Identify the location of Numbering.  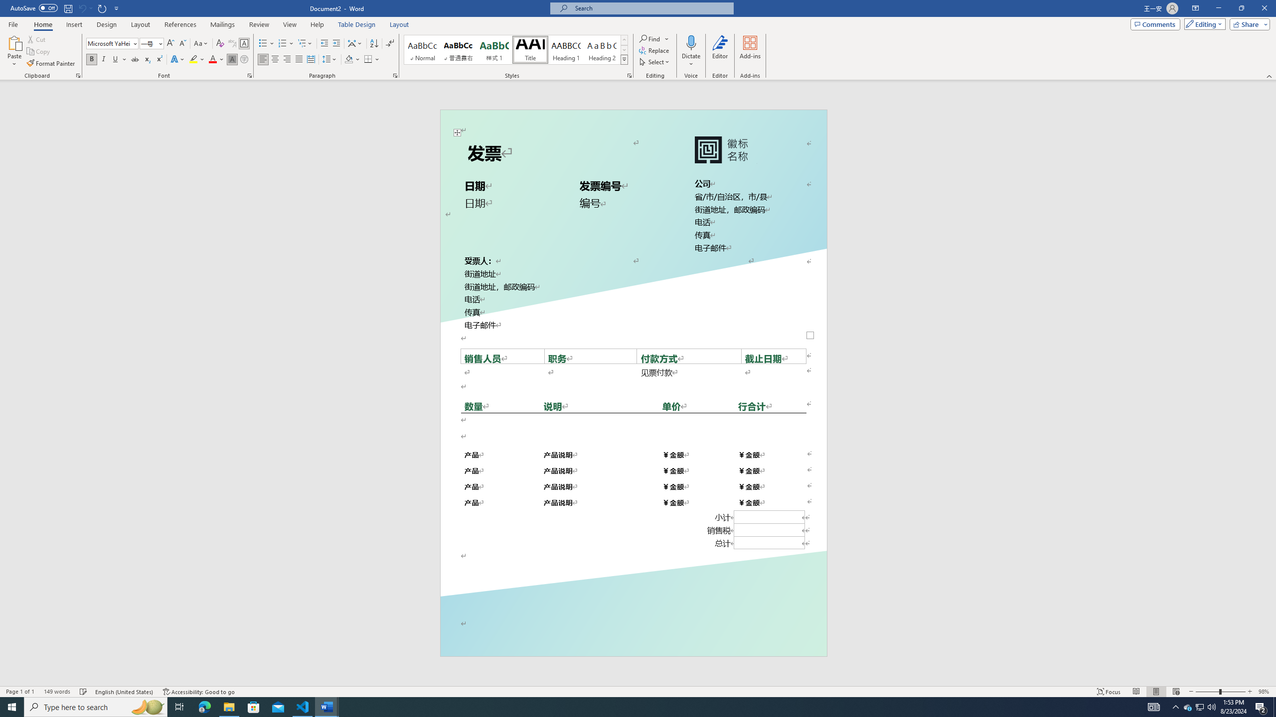
(286, 44).